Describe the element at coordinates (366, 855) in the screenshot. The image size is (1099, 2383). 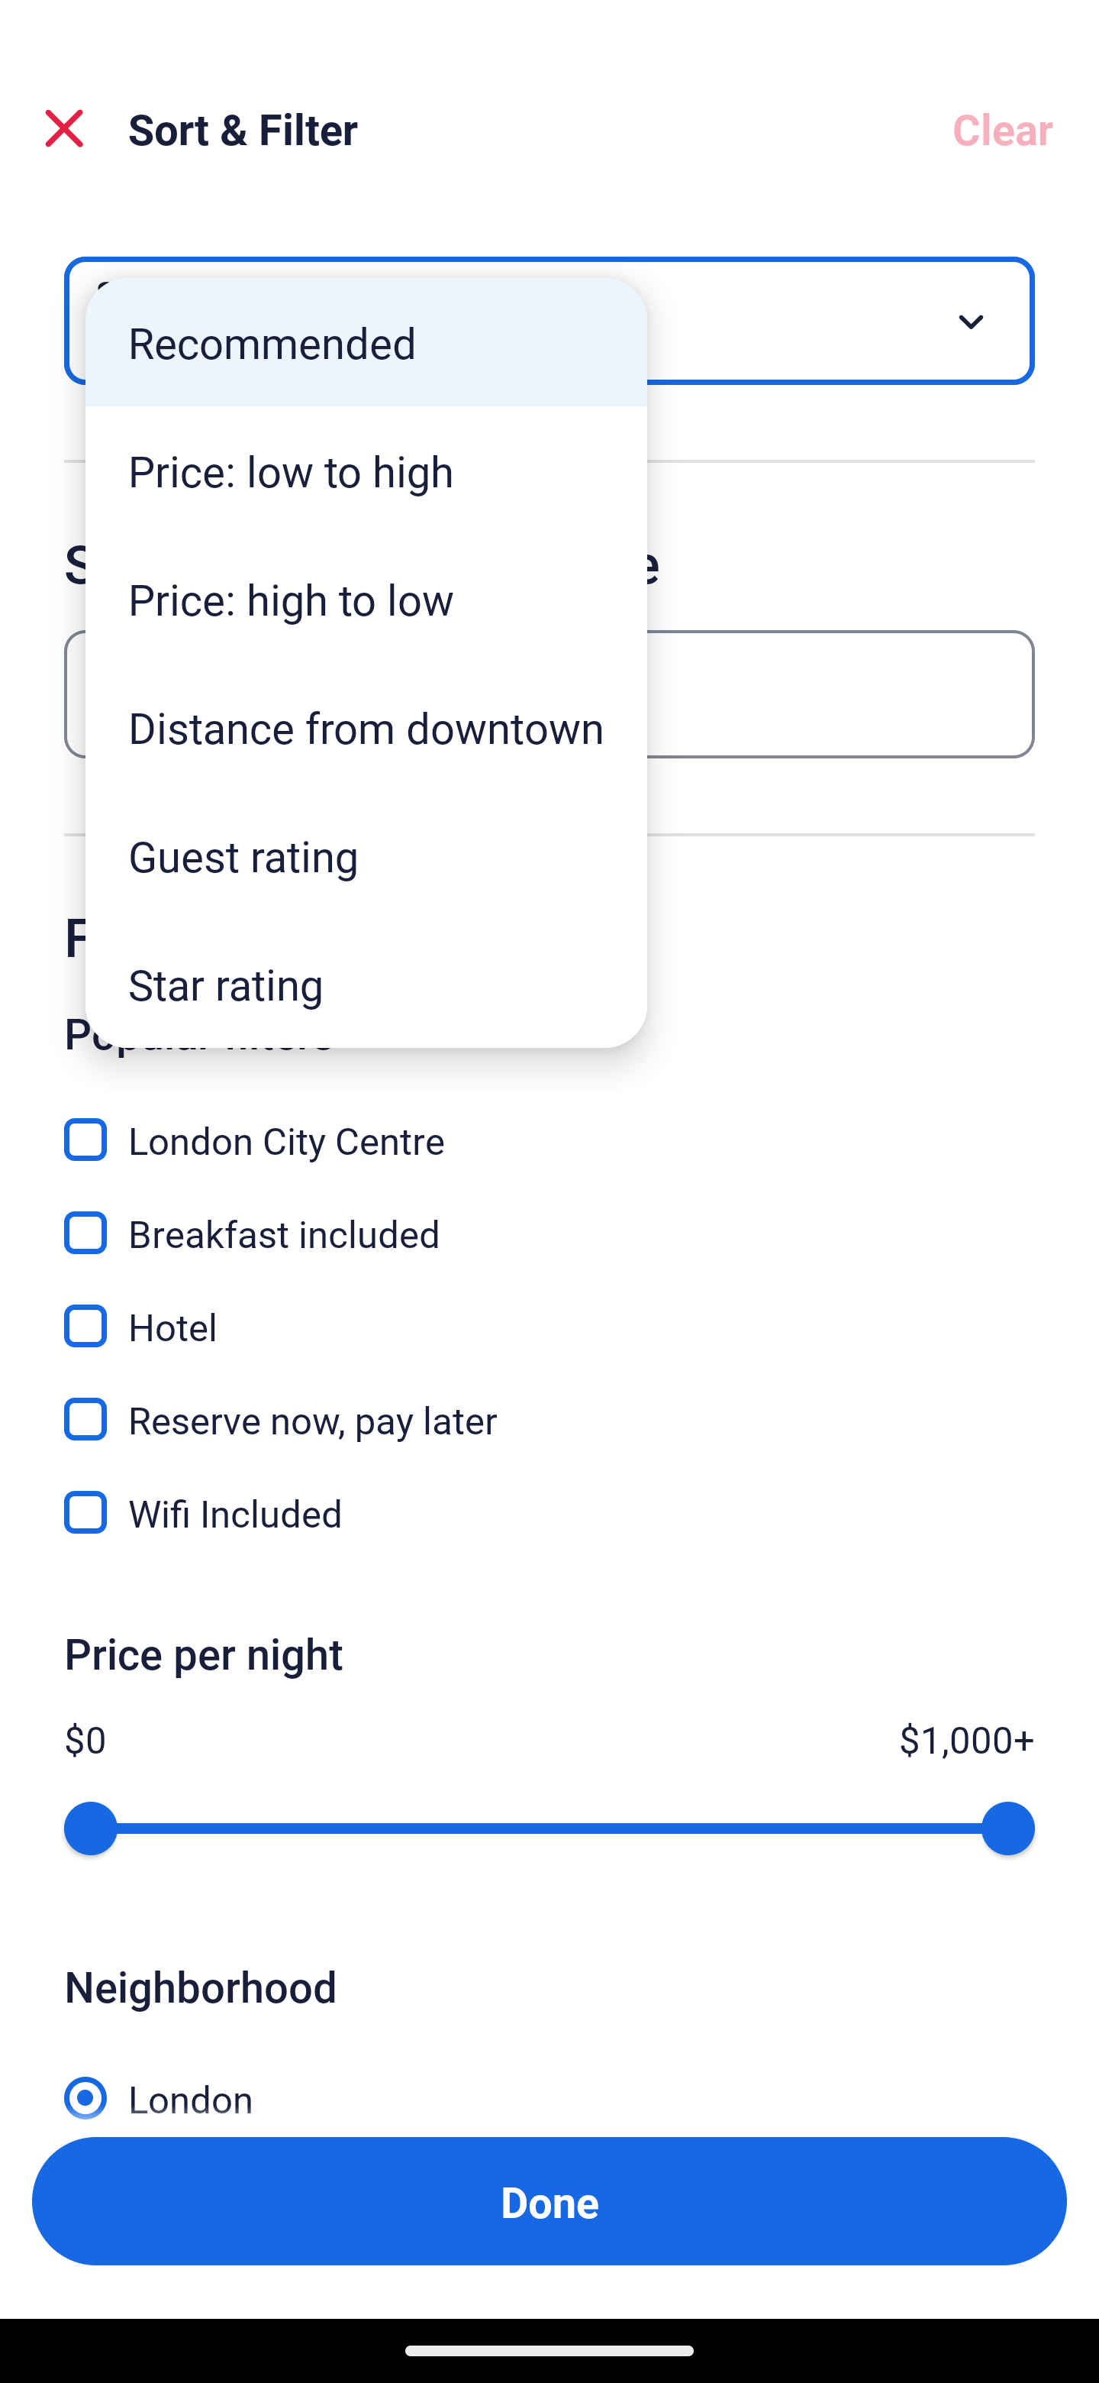
I see `Guest rating` at that location.